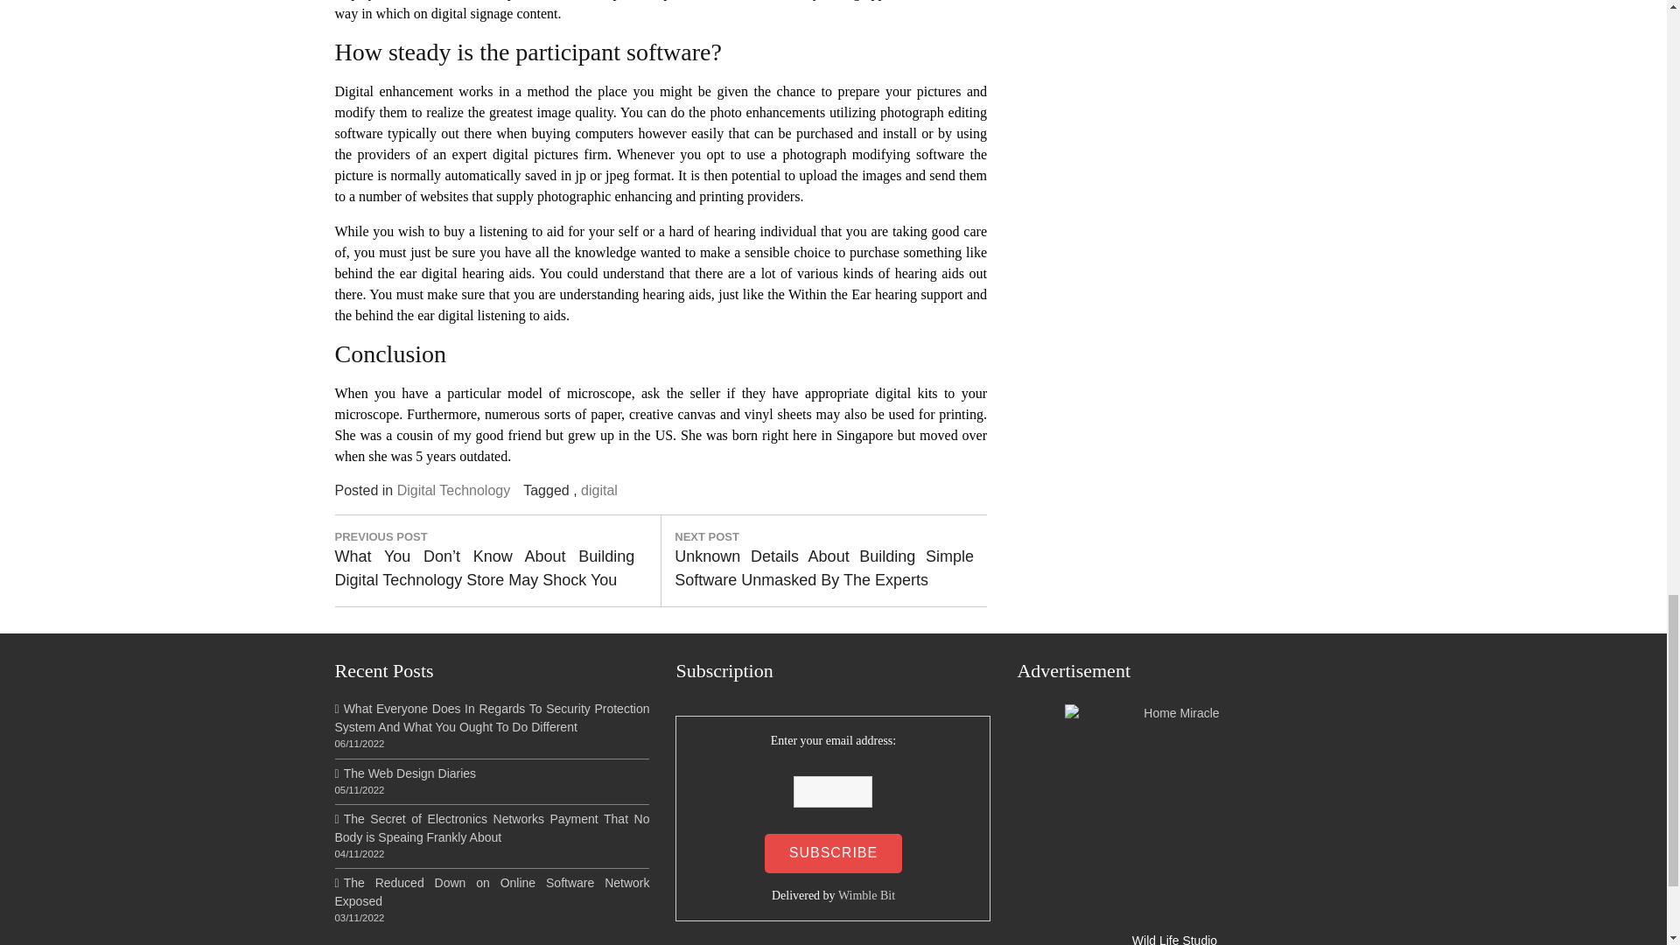 This screenshot has width=1680, height=945. I want to click on Home Miracle, so click(1174, 814).